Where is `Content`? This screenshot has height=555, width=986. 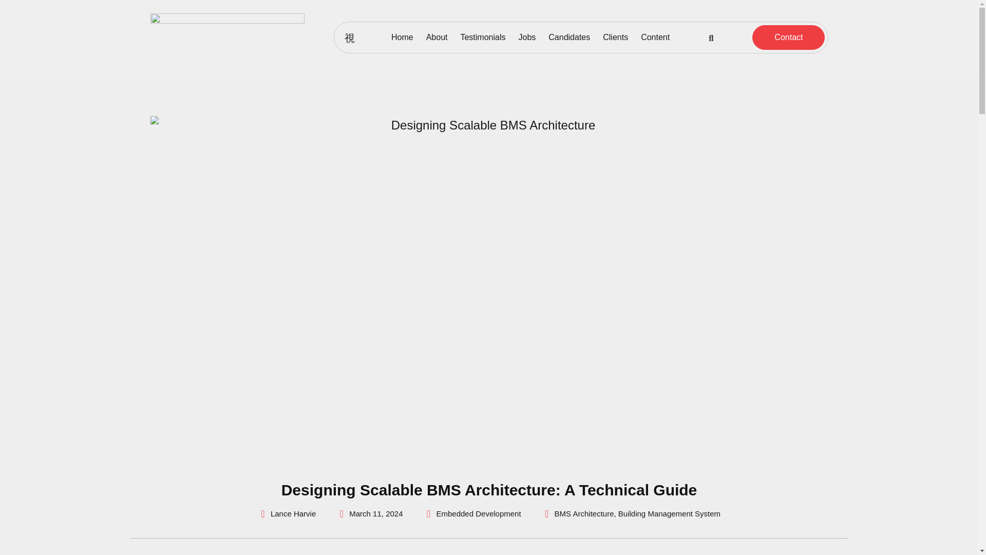 Content is located at coordinates (655, 37).